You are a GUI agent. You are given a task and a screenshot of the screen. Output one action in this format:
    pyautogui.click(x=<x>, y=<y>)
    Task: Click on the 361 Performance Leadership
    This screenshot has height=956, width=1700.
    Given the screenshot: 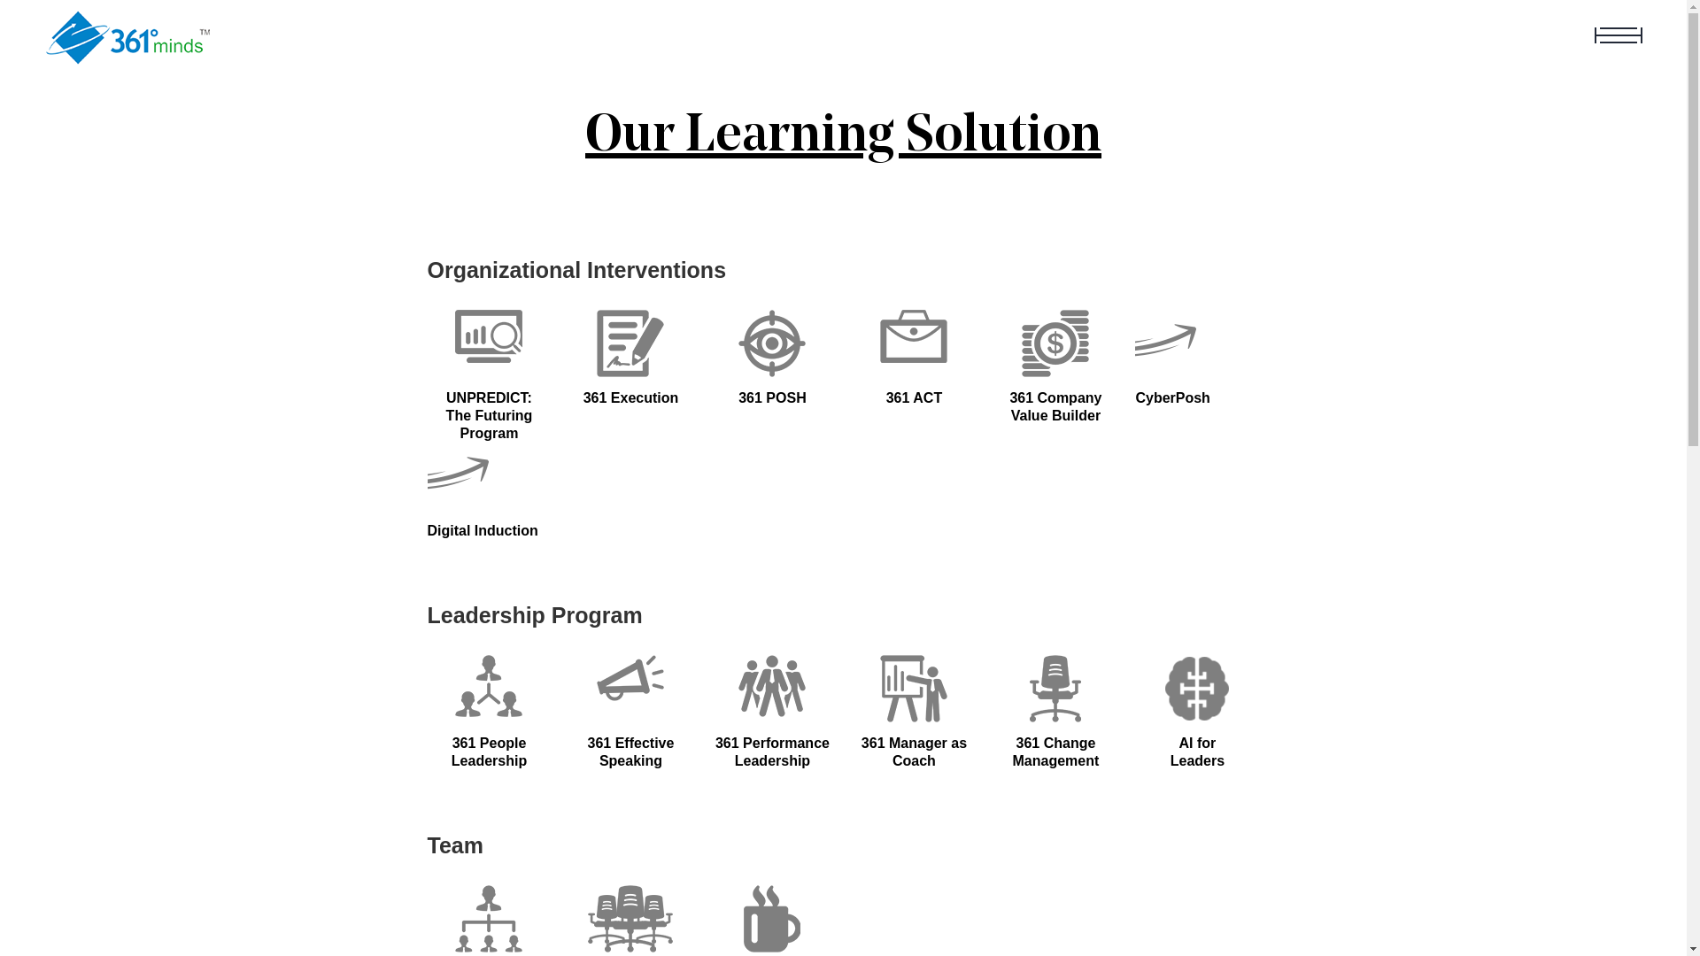 What is the action you would take?
    pyautogui.click(x=772, y=752)
    